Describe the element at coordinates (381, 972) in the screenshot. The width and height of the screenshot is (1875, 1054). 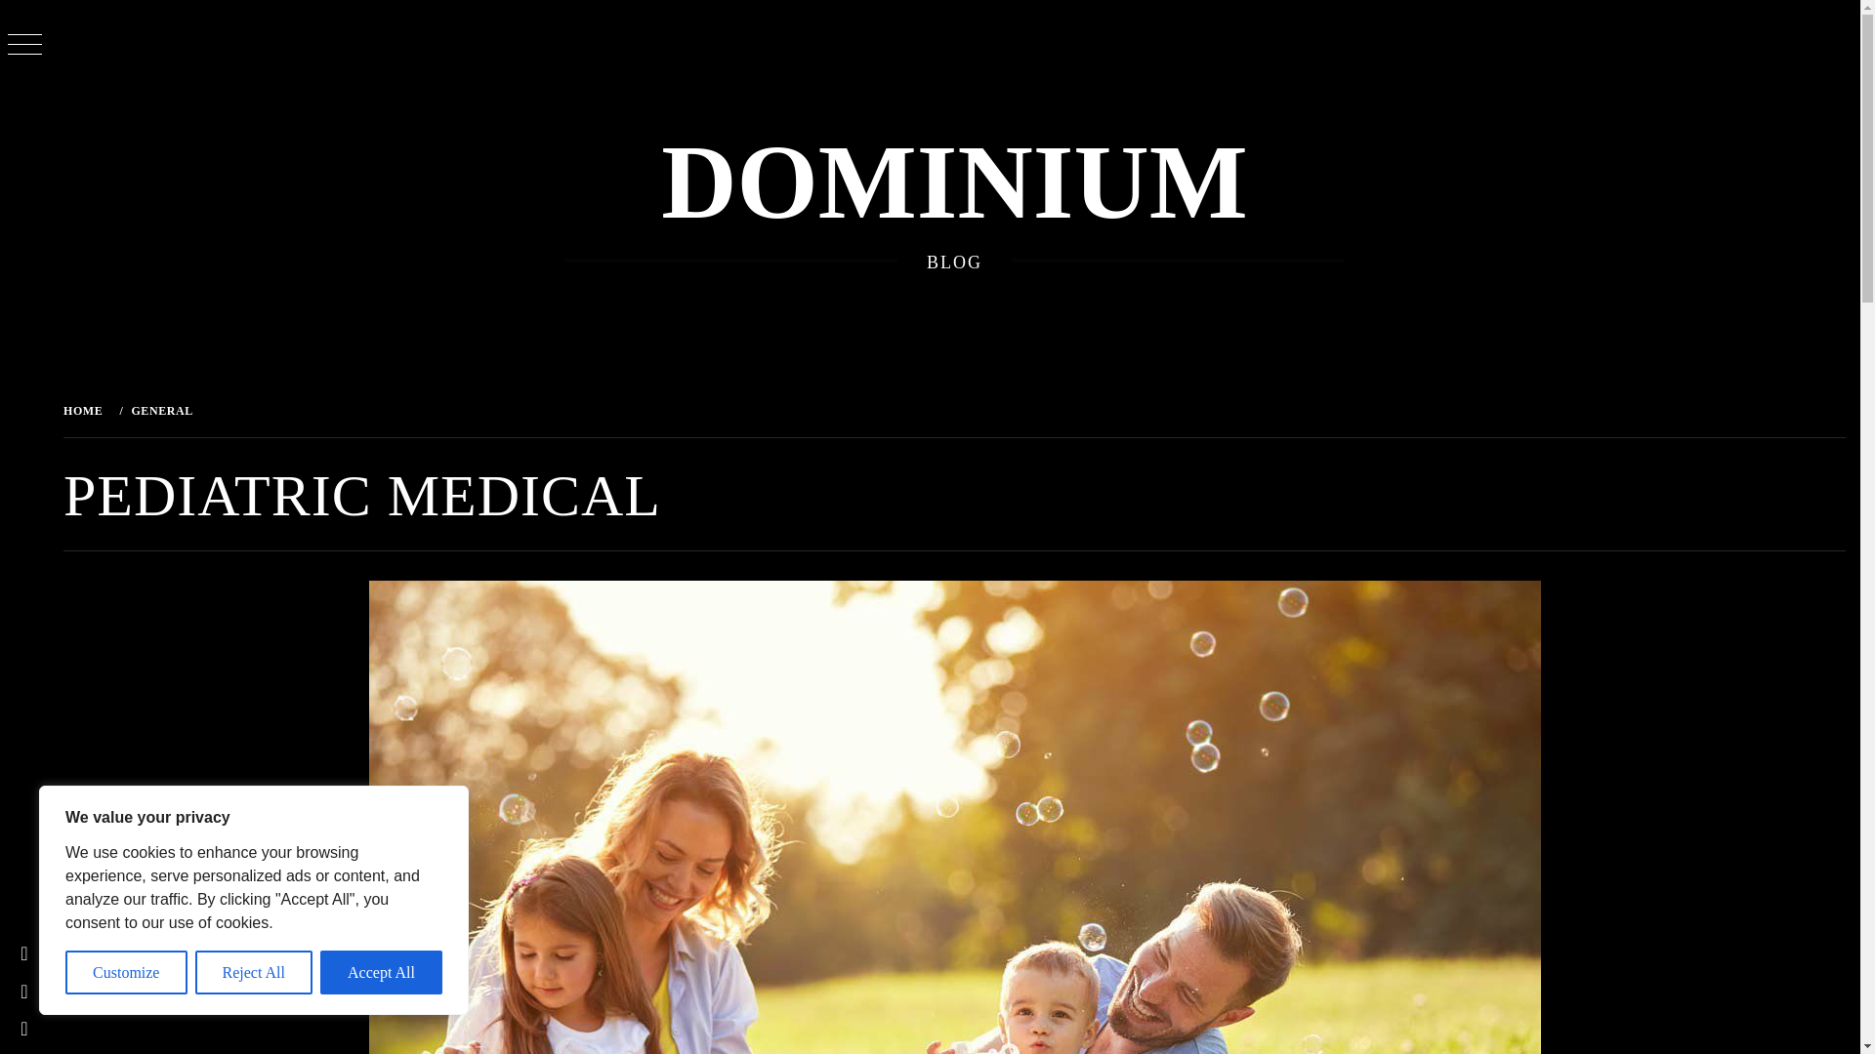
I see `Accept All` at that location.